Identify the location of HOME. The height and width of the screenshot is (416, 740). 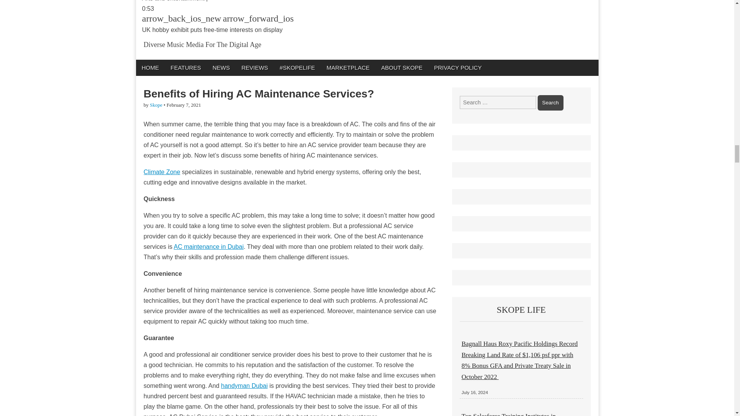
(150, 67).